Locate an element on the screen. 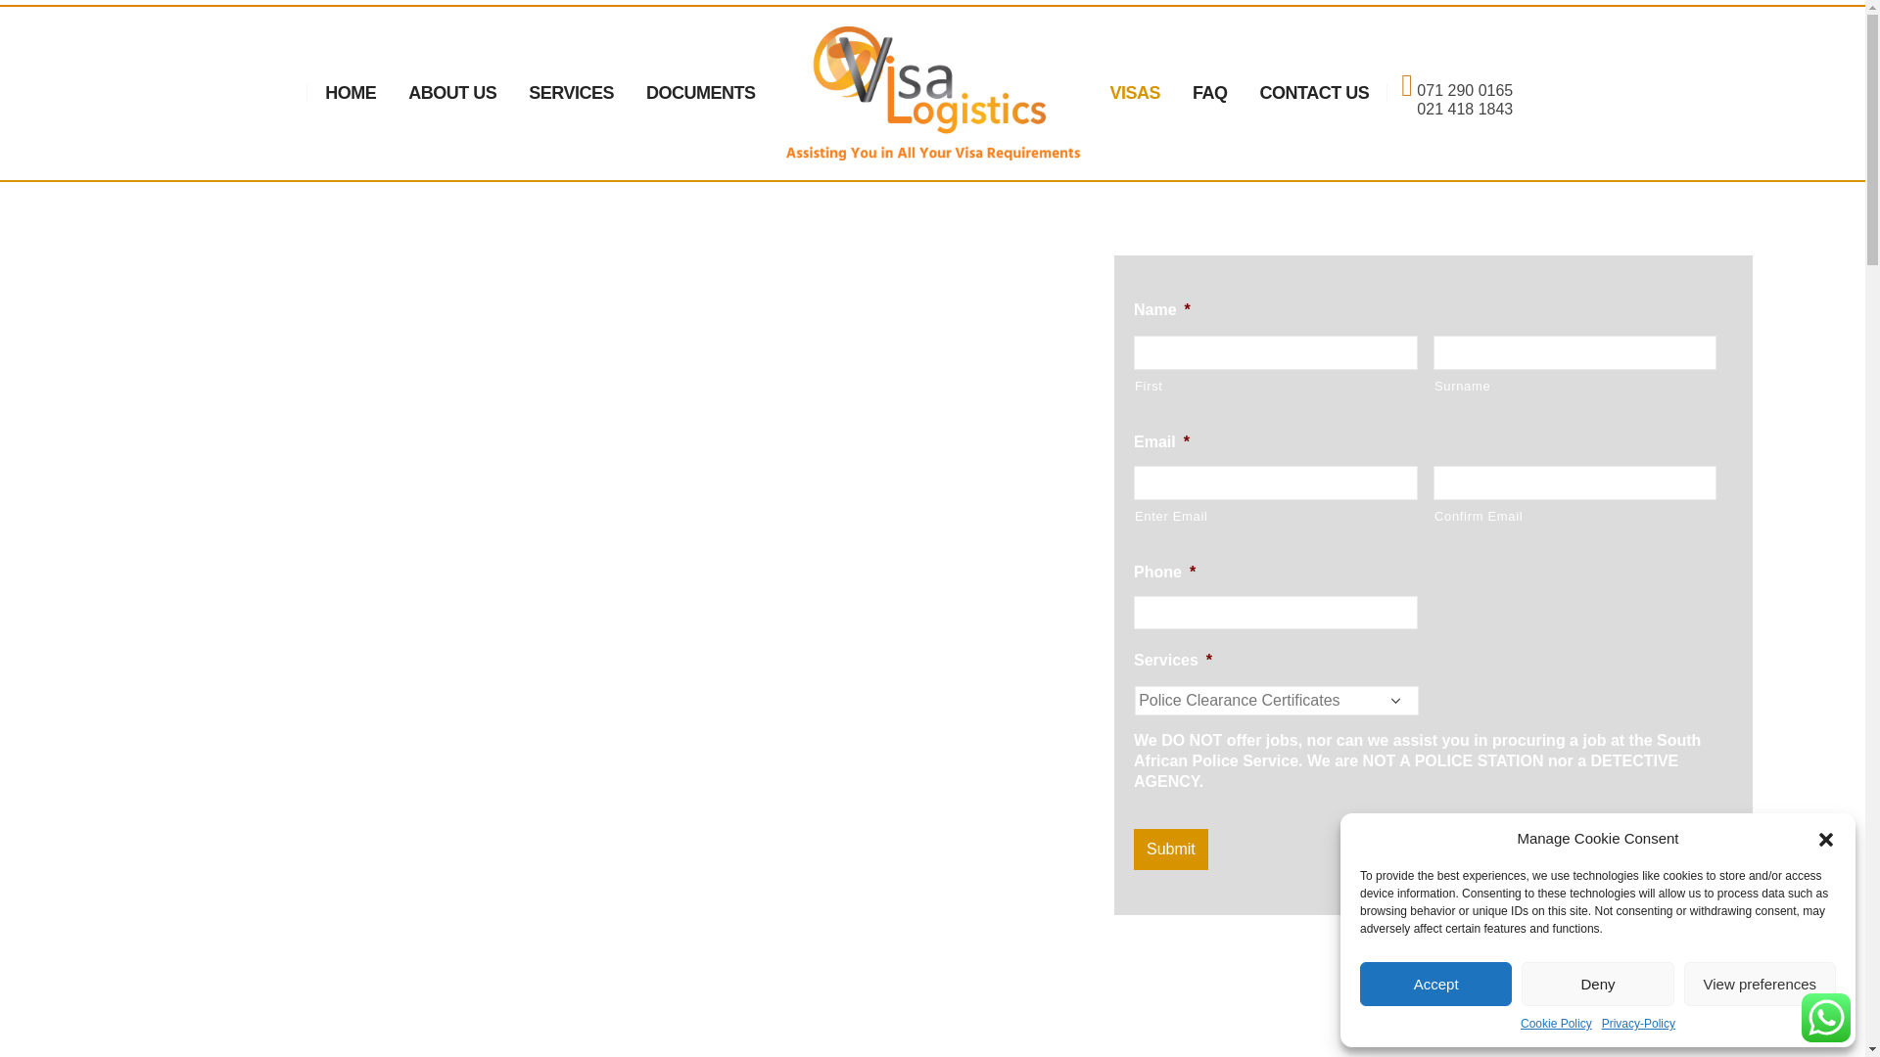  Deny is located at coordinates (1596, 984).